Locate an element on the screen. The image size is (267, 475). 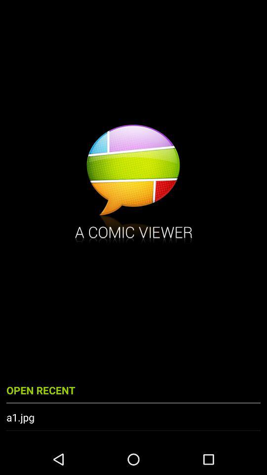
open icon at the center is located at coordinates (133, 185).